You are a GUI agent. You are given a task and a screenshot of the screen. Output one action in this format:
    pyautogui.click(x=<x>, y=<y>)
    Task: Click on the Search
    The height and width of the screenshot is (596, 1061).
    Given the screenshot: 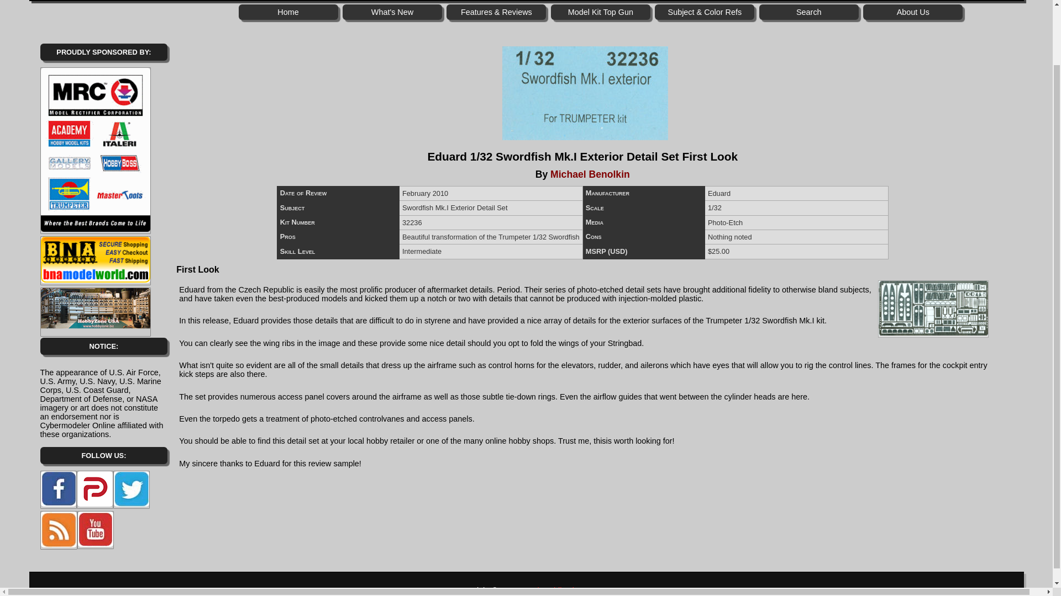 What is the action you would take?
    pyautogui.click(x=809, y=12)
    